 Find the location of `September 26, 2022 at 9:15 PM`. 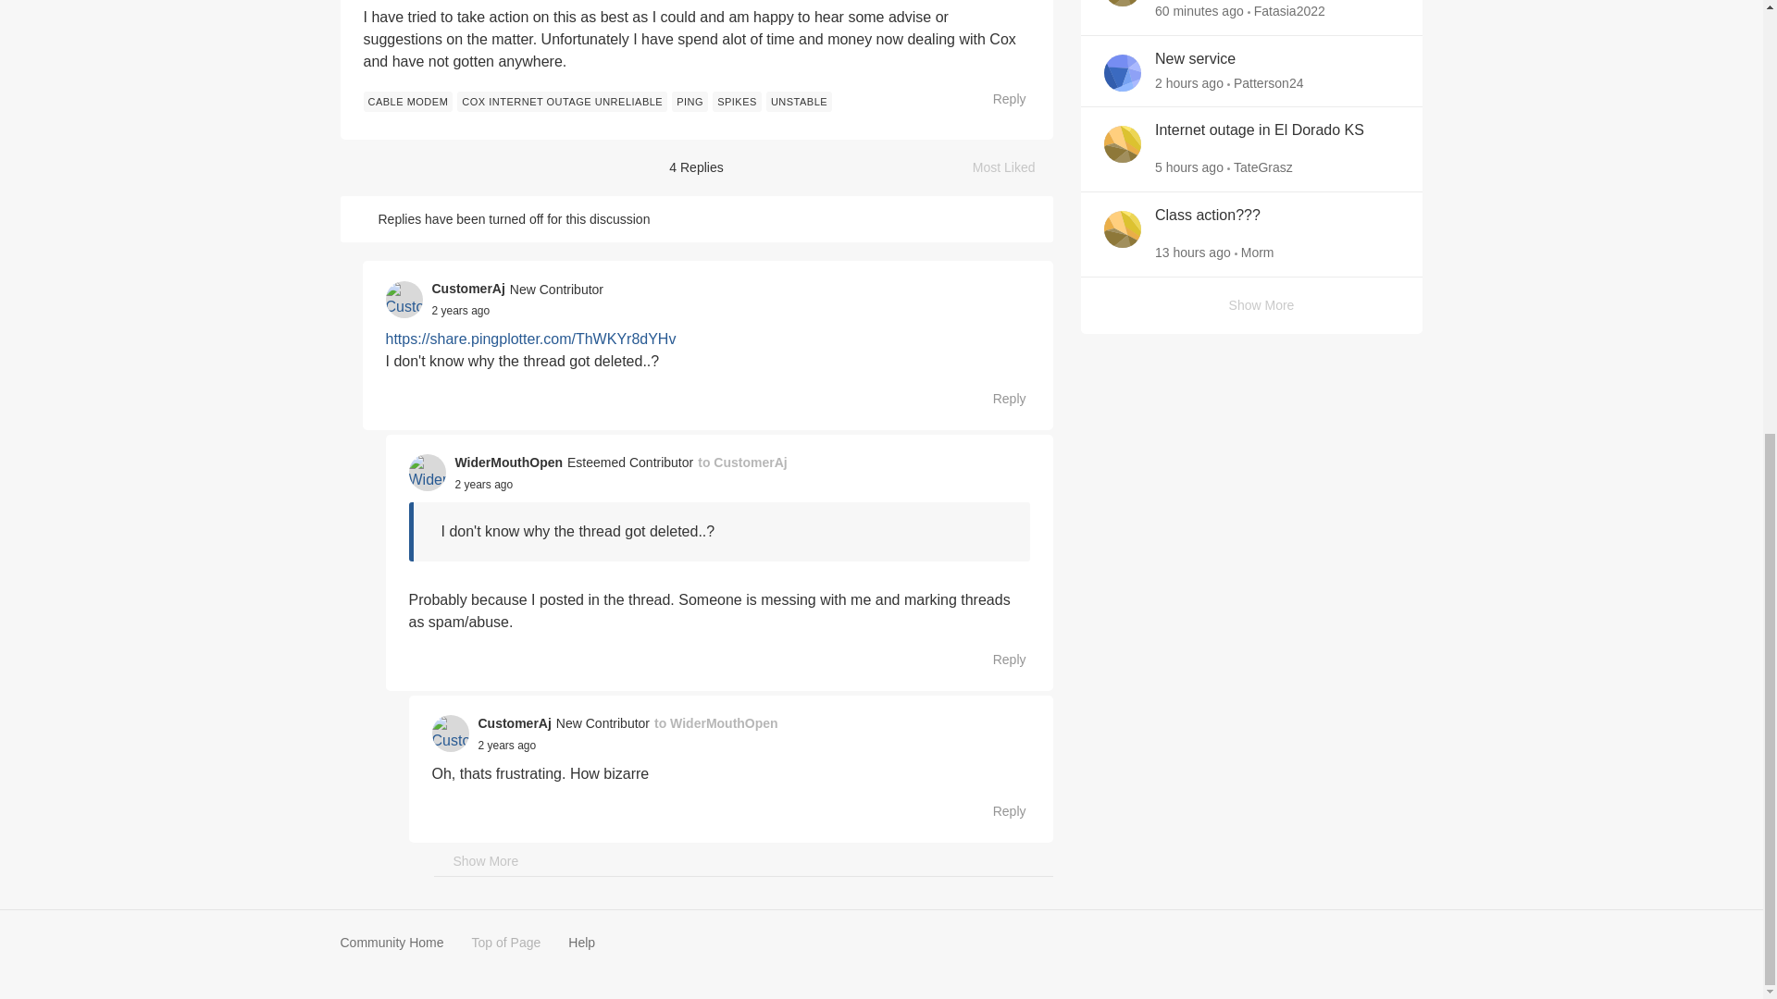

September 26, 2022 at 9:15 PM is located at coordinates (483, 485).